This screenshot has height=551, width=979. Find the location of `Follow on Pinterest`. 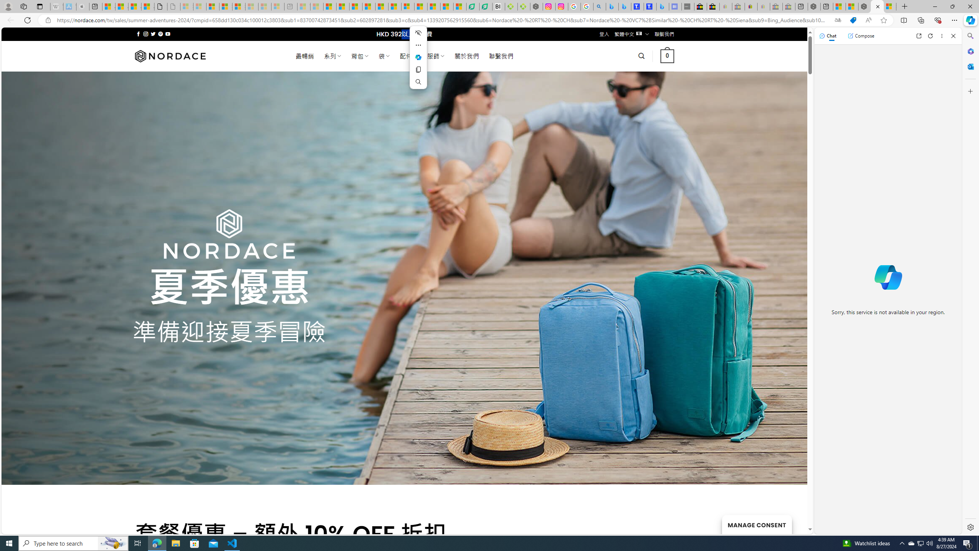

Follow on Pinterest is located at coordinates (160, 34).